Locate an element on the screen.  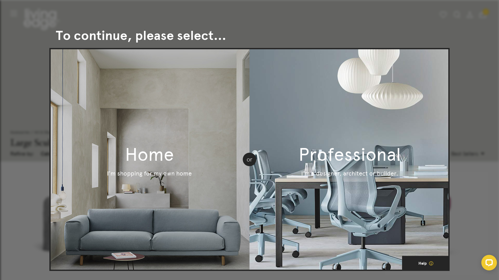
Menu is located at coordinates (14, 13).